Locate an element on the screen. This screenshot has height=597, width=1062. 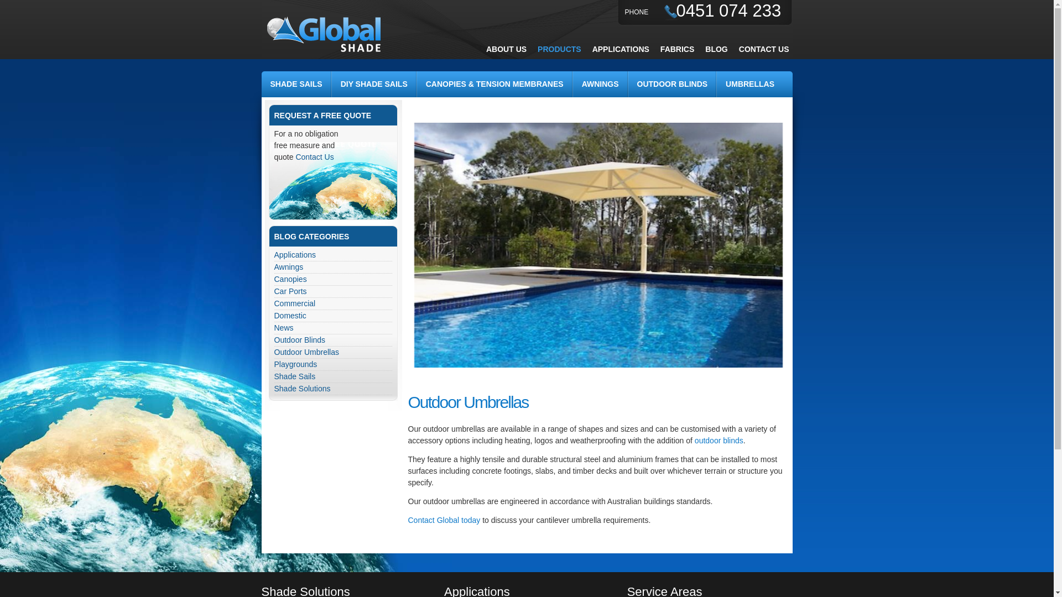
ABOUT US is located at coordinates (507, 49).